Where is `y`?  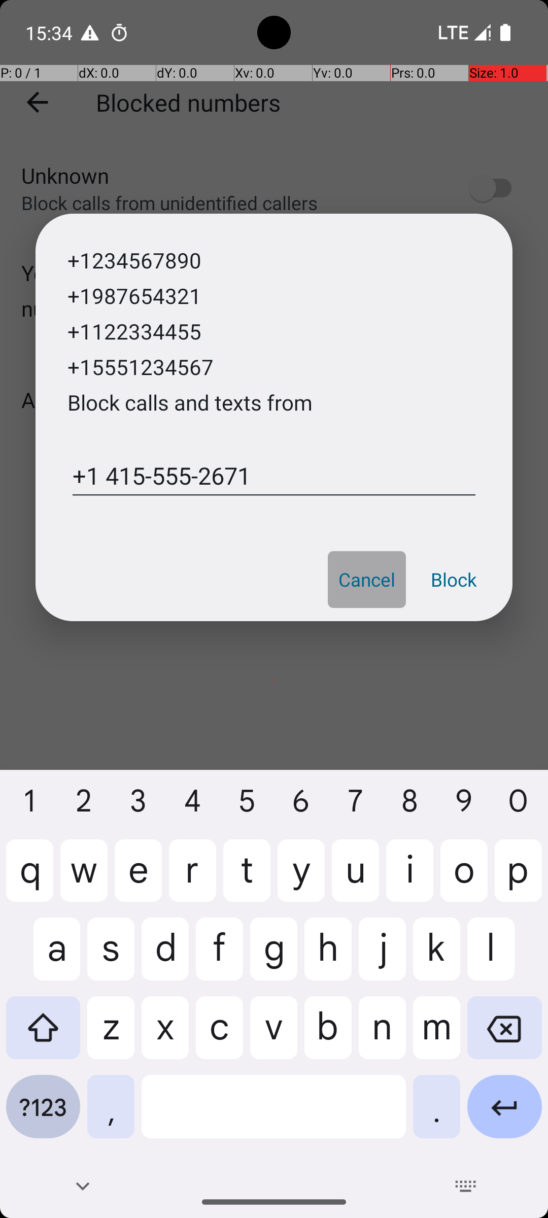
y is located at coordinates (301, 878).